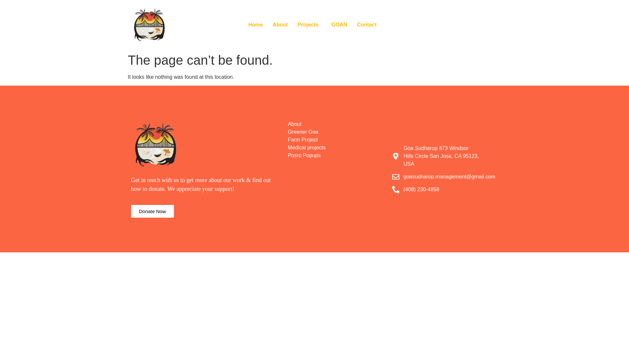 The image size is (629, 353). I want to click on Posro Popups, so click(336, 156).